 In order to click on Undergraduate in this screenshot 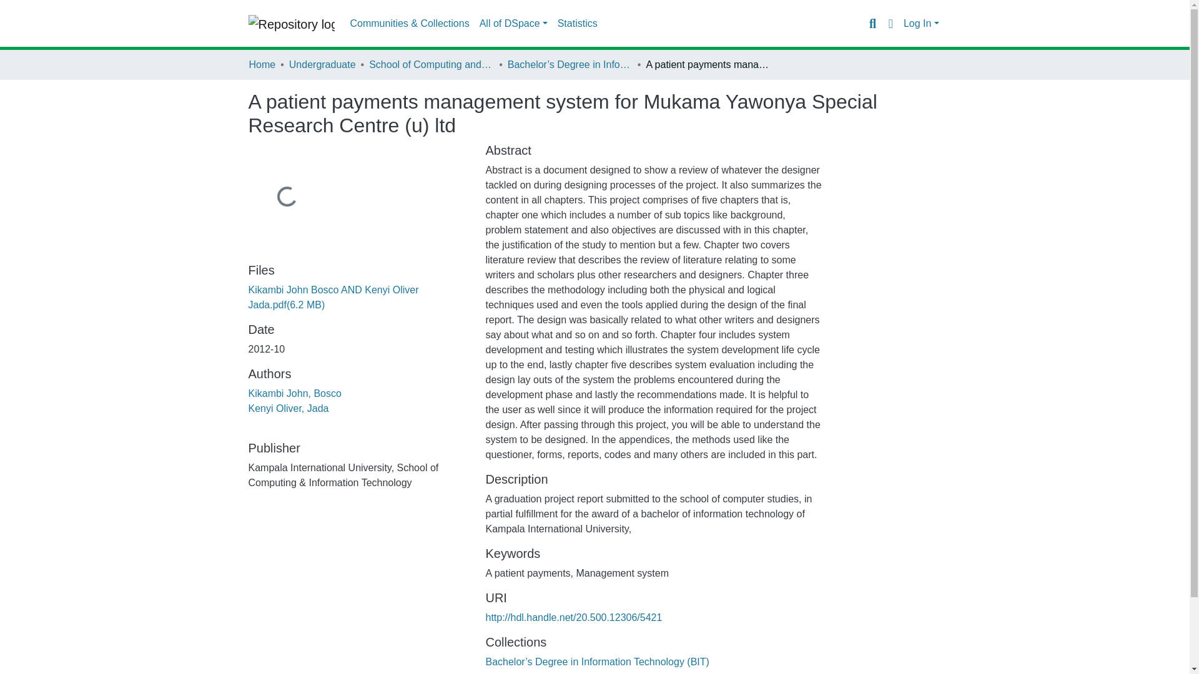, I will do `click(322, 64)`.